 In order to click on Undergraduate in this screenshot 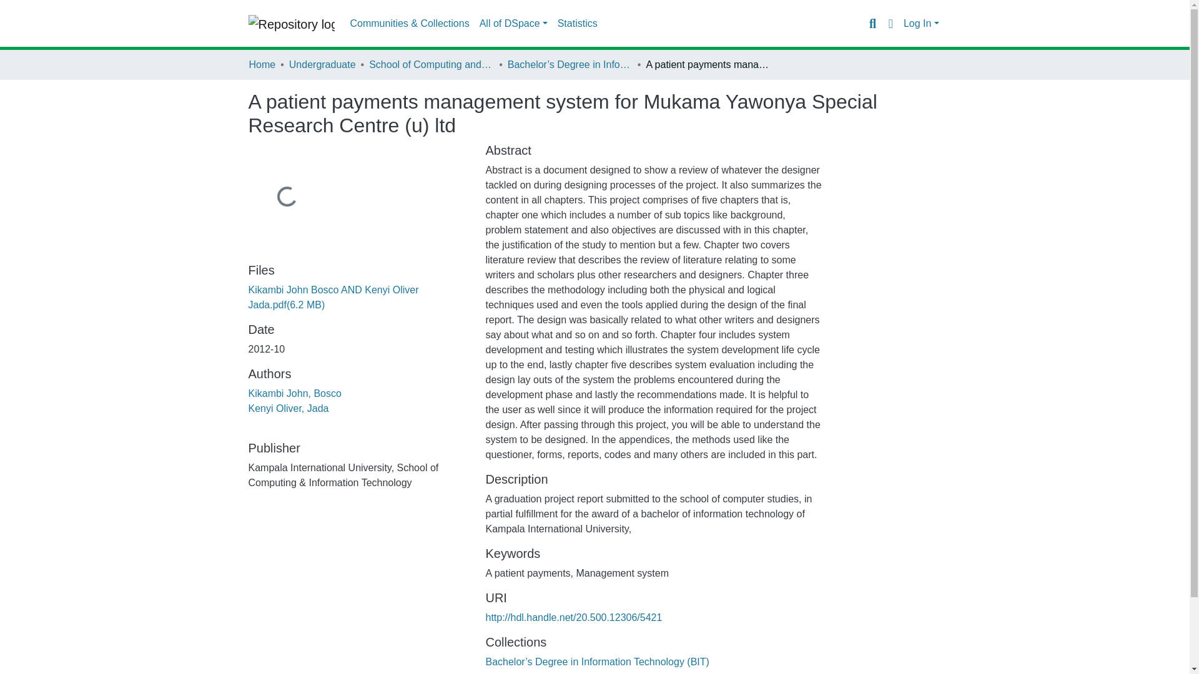, I will do `click(322, 64)`.